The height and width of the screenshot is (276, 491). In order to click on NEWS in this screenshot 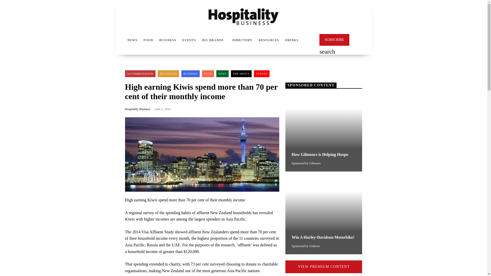, I will do `click(222, 74)`.